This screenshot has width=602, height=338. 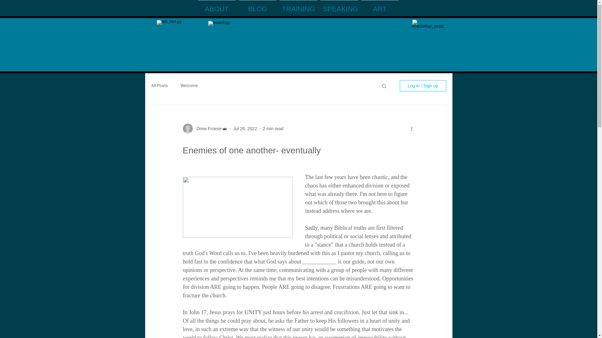 What do you see at coordinates (159, 85) in the screenshot?
I see `All Posts` at bounding box center [159, 85].